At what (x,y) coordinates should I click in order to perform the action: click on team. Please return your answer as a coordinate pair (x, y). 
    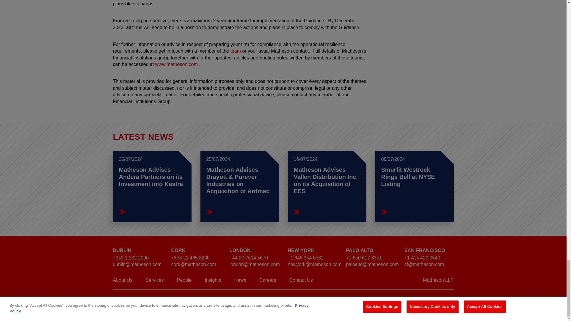
    Looking at the image, I should click on (236, 51).